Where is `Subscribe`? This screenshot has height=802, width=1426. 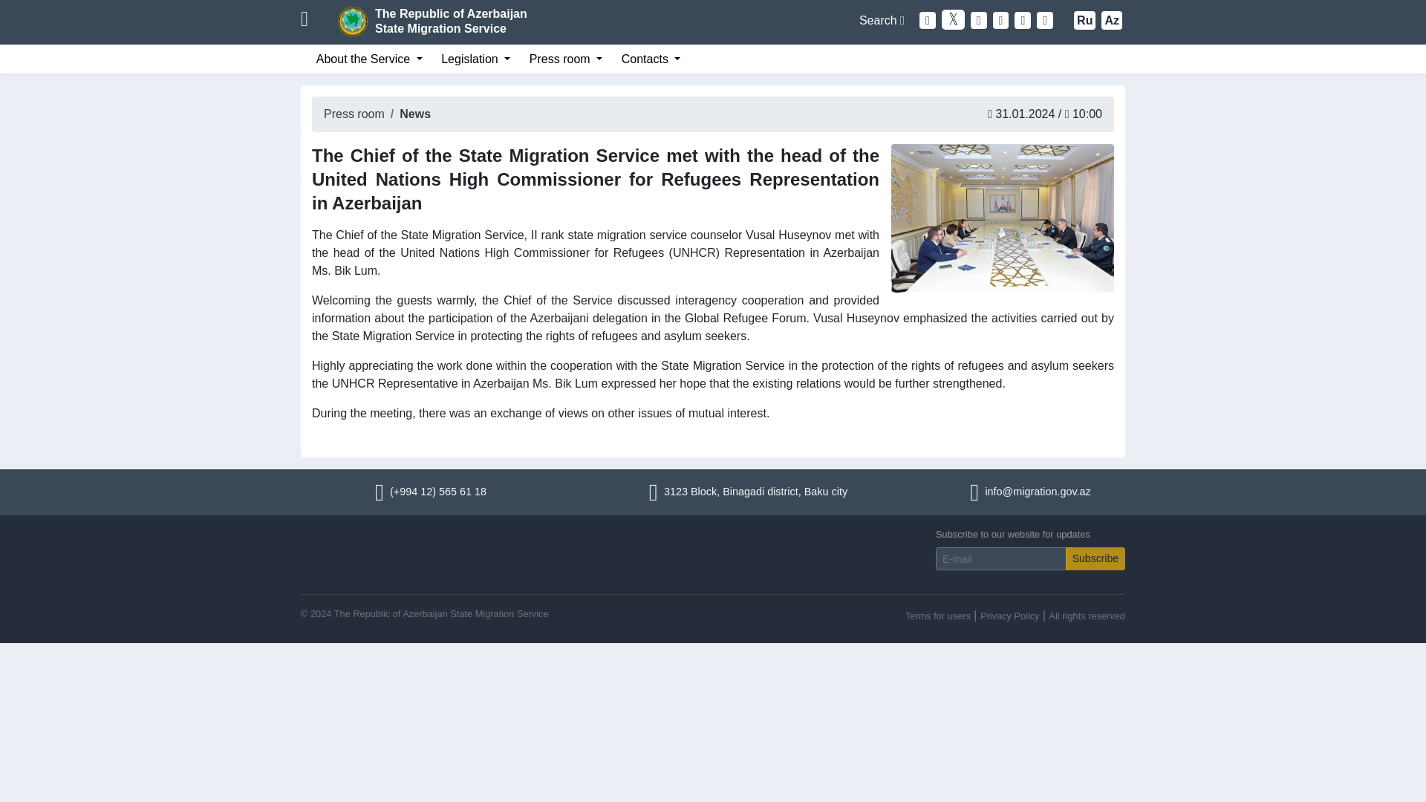
Subscribe is located at coordinates (1095, 558).